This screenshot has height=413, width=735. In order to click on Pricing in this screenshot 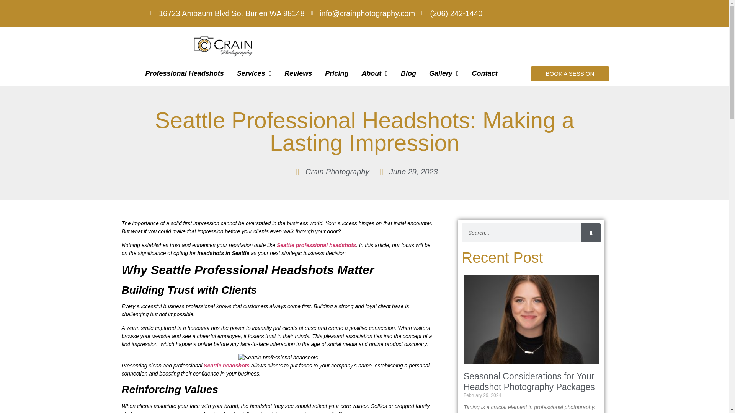, I will do `click(336, 73)`.